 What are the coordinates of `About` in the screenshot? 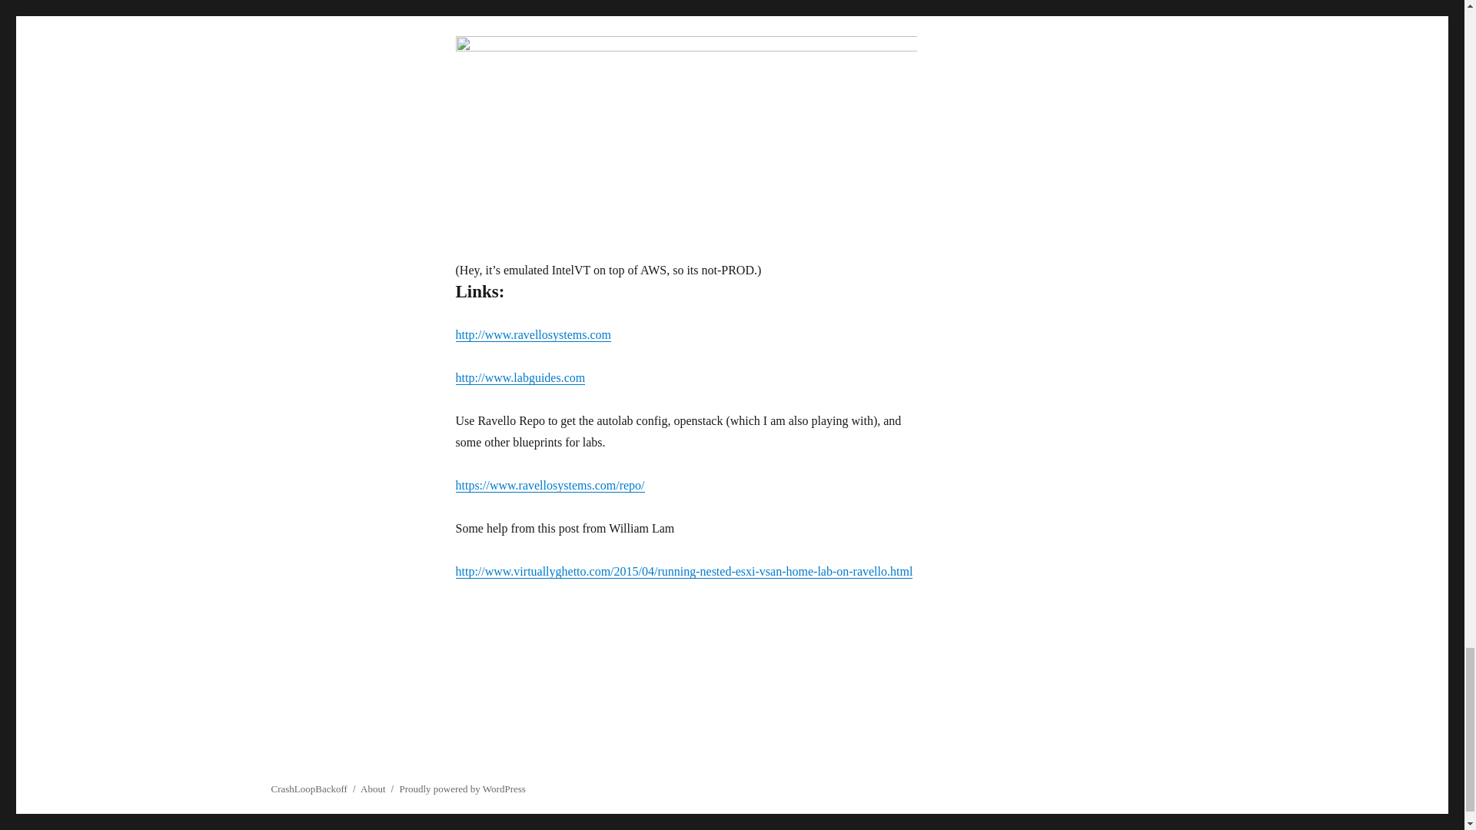 It's located at (372, 788).